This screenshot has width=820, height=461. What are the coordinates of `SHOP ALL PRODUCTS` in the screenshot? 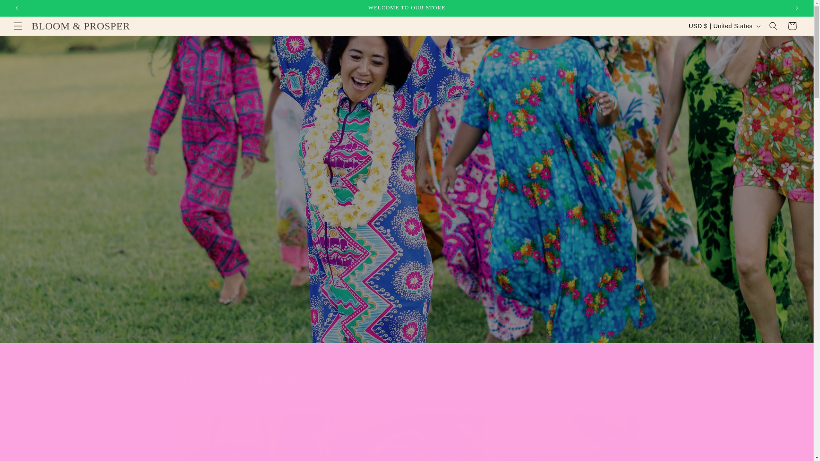 It's located at (792, 26).